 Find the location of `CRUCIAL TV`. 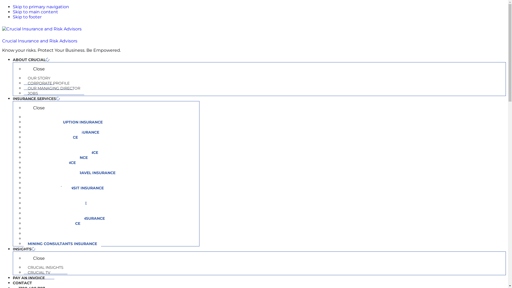

CRUCIAL TV is located at coordinates (39, 273).